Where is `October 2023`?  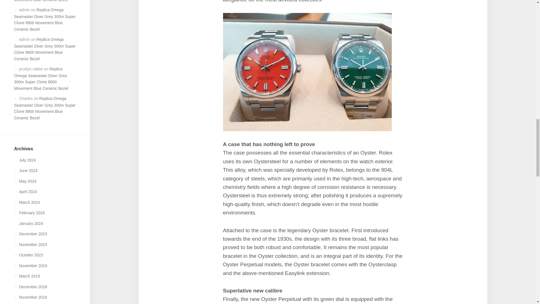 October 2023 is located at coordinates (28, 255).